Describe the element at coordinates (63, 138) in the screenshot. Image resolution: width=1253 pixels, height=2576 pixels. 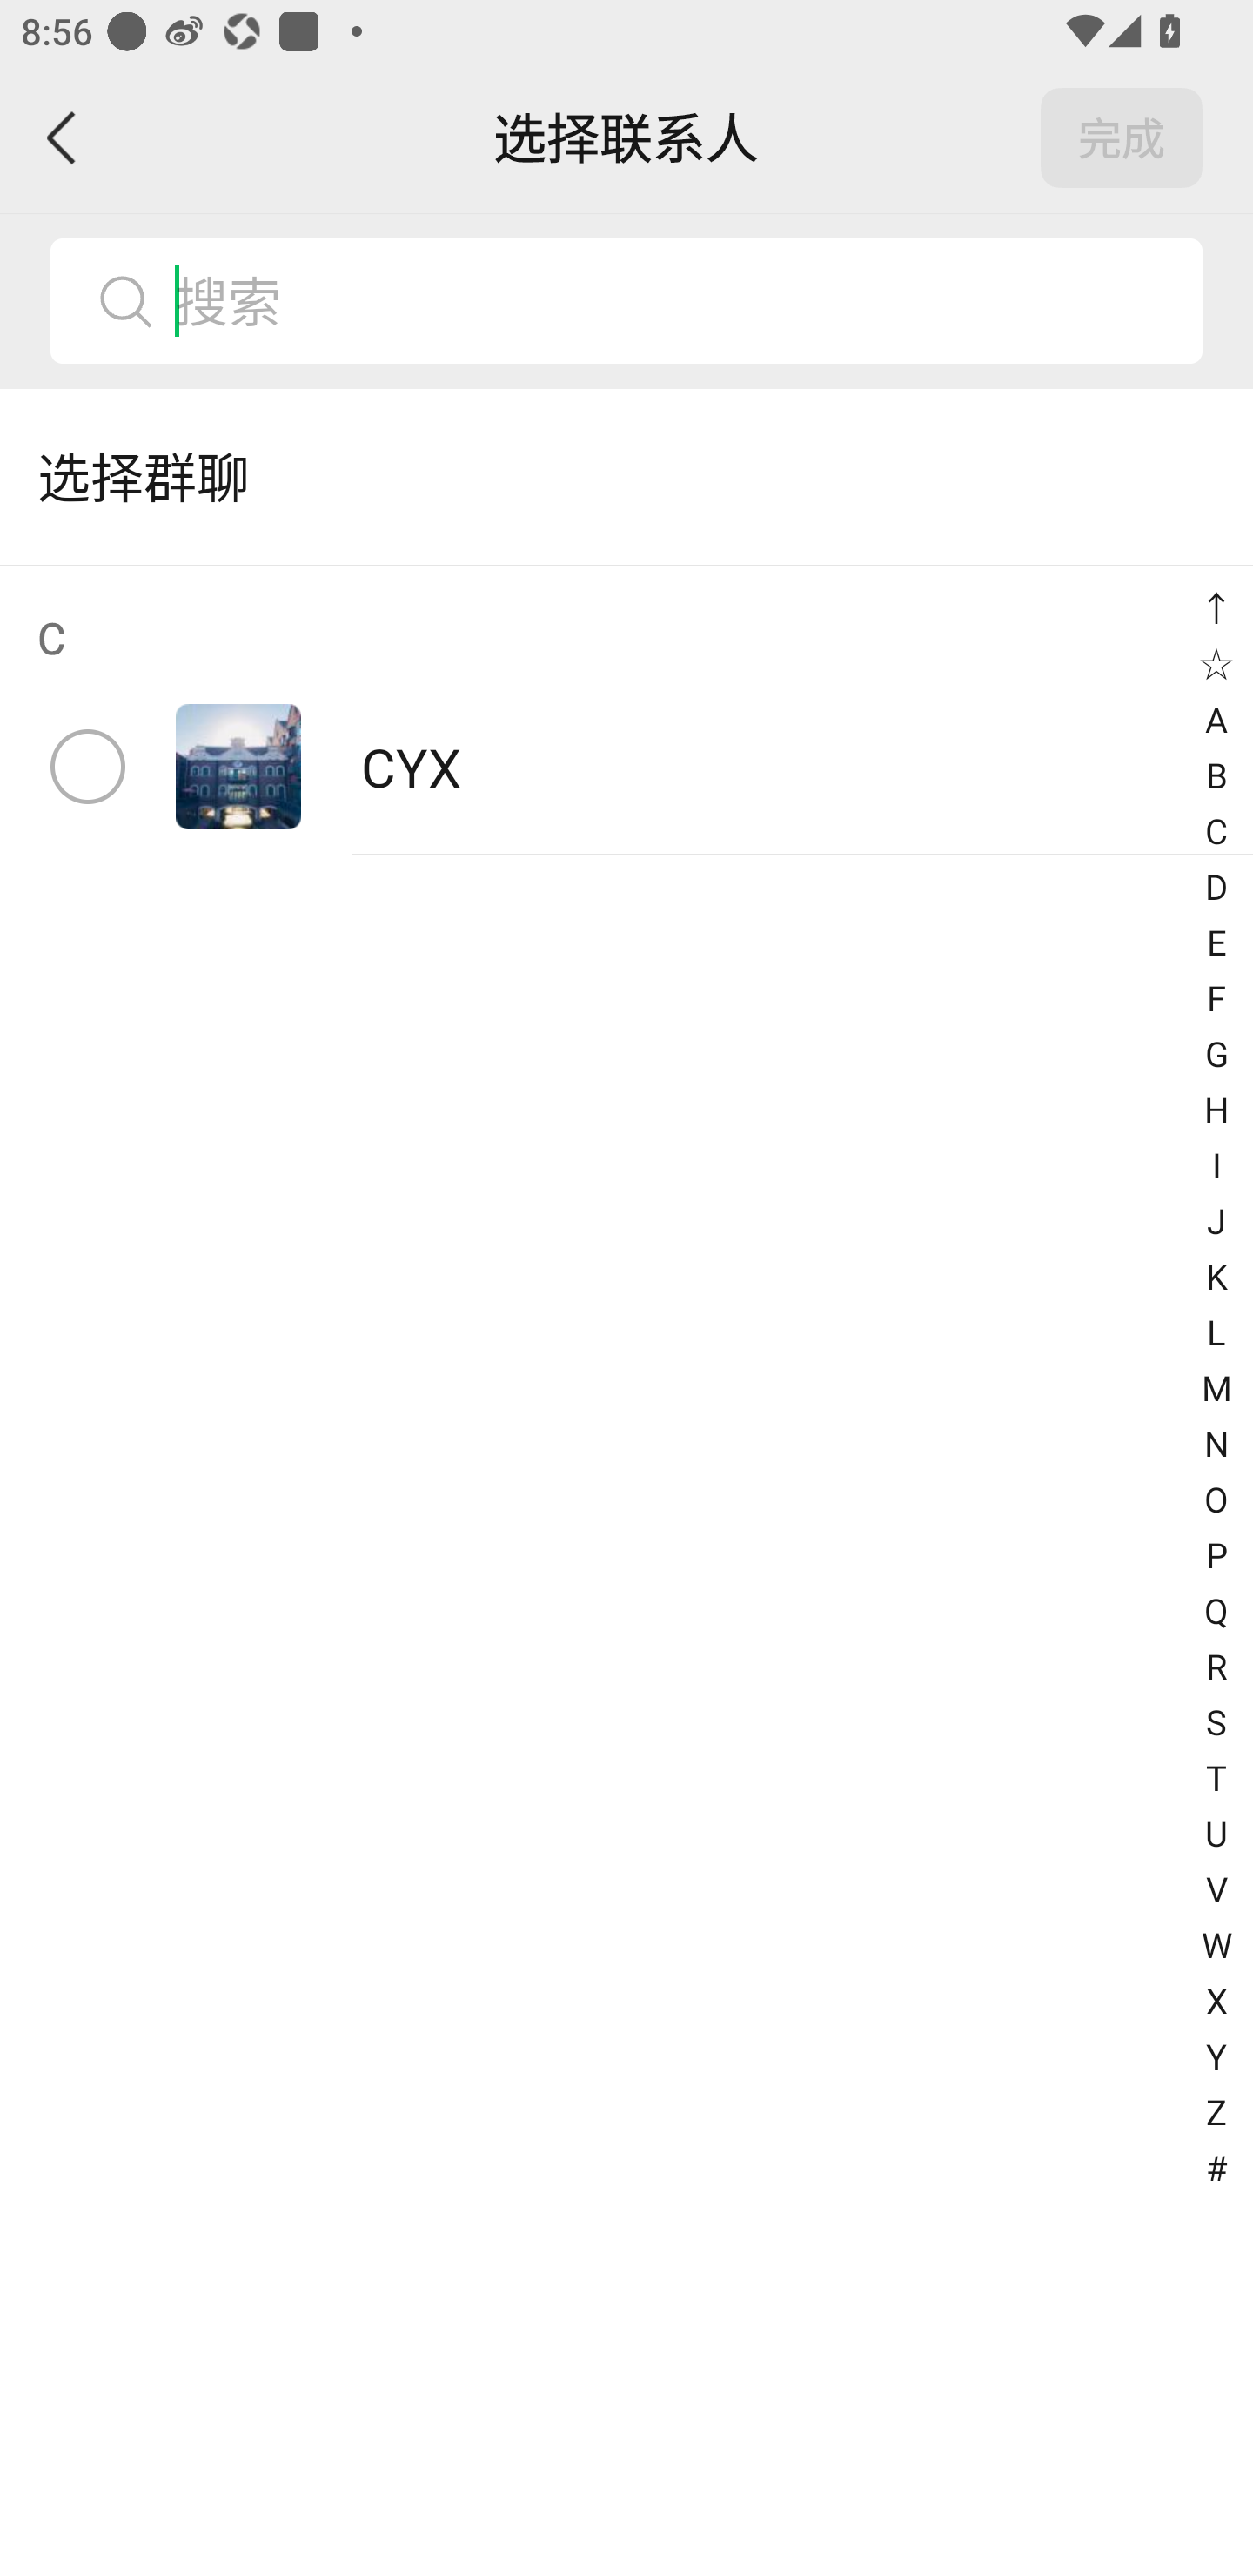
I see `返回` at that location.